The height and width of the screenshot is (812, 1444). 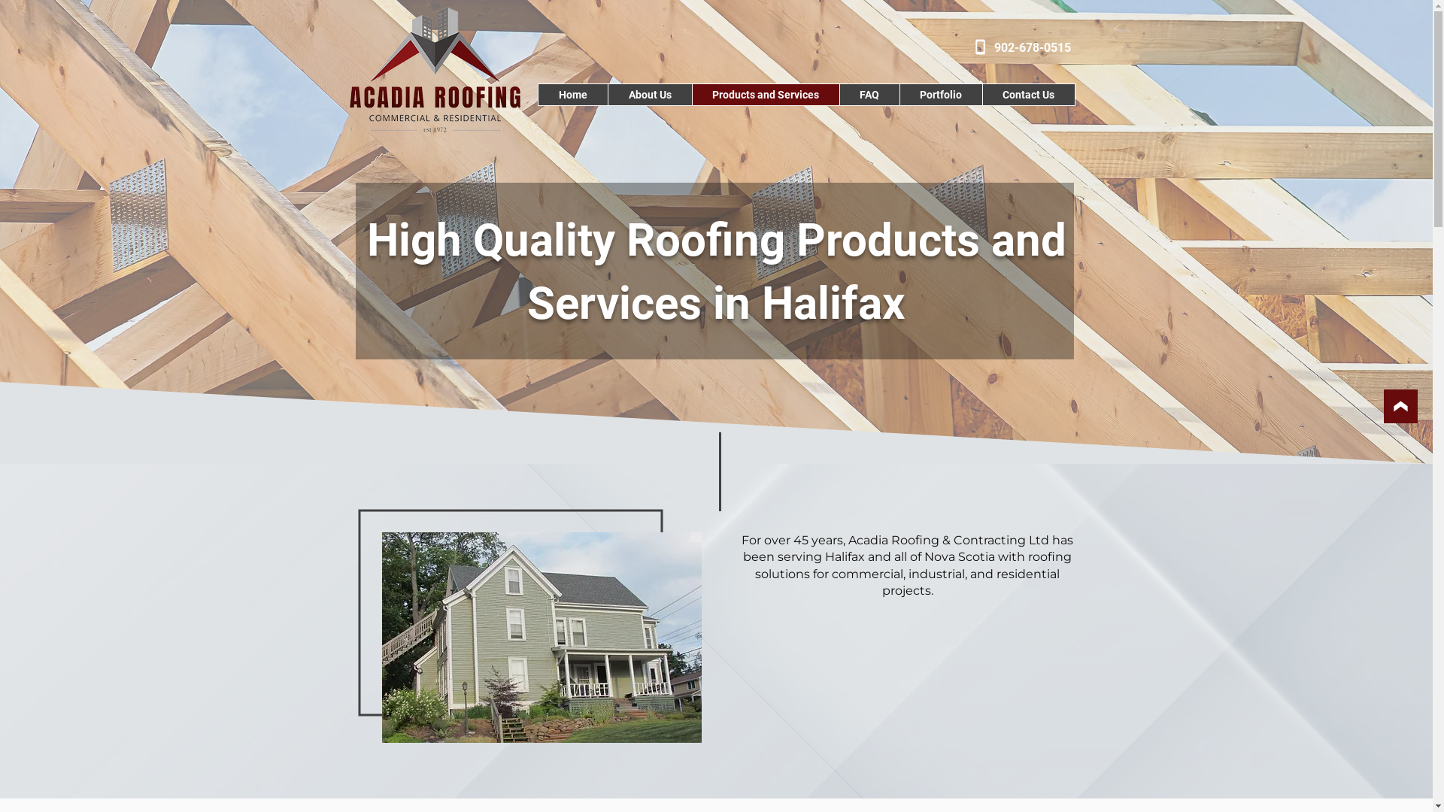 What do you see at coordinates (1029, 95) in the screenshot?
I see `Contact Us` at bounding box center [1029, 95].